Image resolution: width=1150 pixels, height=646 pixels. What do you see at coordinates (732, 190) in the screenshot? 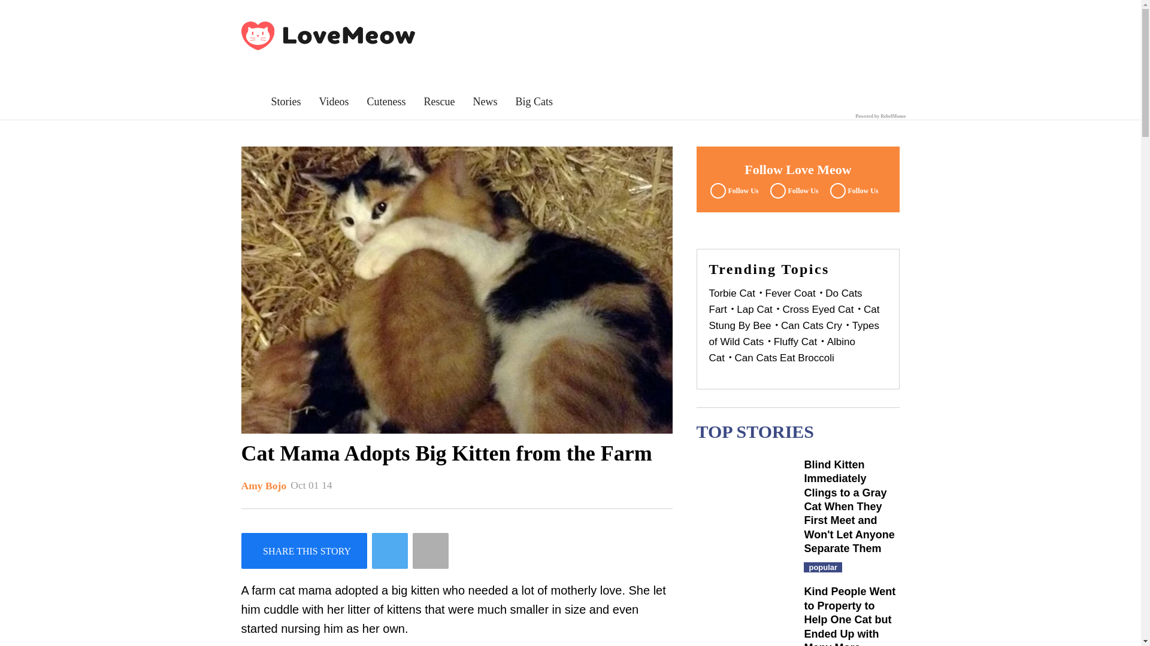
I see `Facebook` at bounding box center [732, 190].